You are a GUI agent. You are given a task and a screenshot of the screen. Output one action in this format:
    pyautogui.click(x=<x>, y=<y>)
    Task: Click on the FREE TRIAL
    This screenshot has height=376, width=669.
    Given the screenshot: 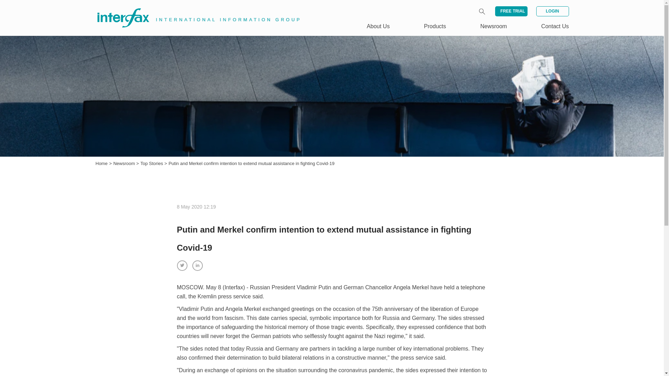 What is the action you would take?
    pyautogui.click(x=511, y=11)
    